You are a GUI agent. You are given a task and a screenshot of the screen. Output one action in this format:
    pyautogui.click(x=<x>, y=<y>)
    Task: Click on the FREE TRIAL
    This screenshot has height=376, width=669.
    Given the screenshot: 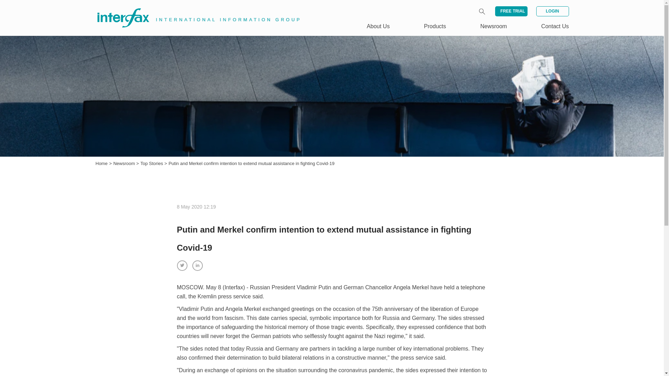 What is the action you would take?
    pyautogui.click(x=511, y=11)
    